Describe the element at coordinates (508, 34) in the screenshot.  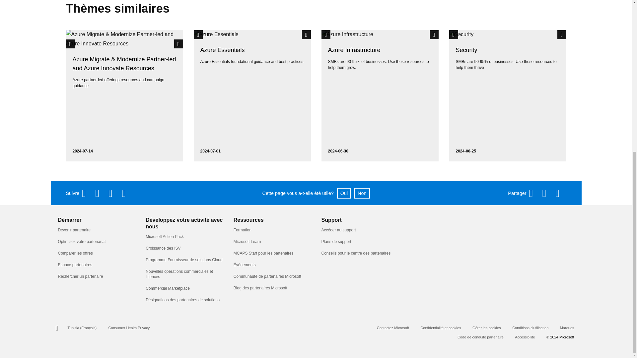
I see `Security` at that location.